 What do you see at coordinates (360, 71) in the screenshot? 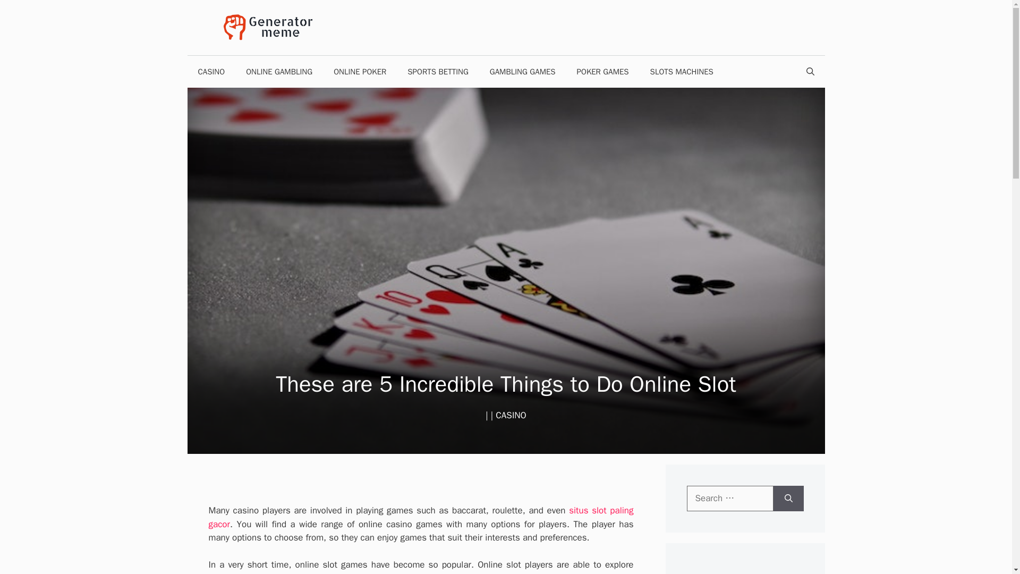
I see `ONLINE POKER` at bounding box center [360, 71].